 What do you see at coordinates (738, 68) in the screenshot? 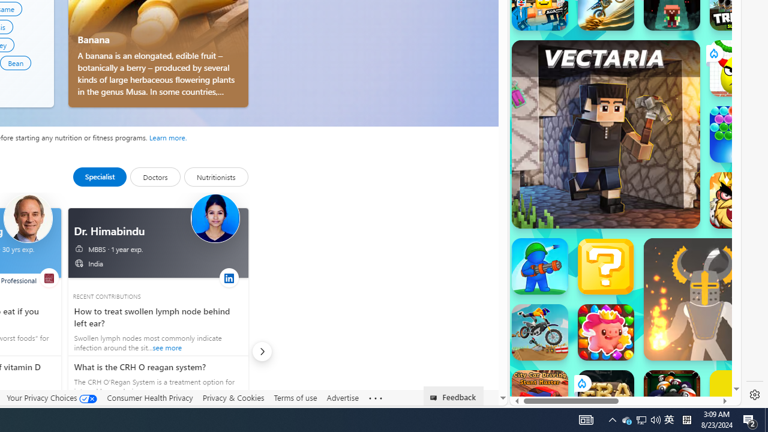
I see `Draw To Smash: Logic Puzzle` at bounding box center [738, 68].